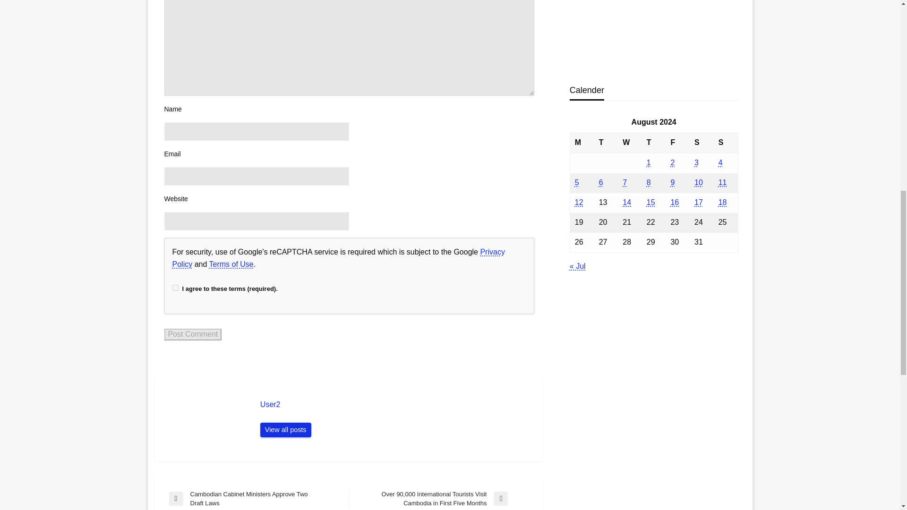  What do you see at coordinates (397, 404) in the screenshot?
I see `User2` at bounding box center [397, 404].